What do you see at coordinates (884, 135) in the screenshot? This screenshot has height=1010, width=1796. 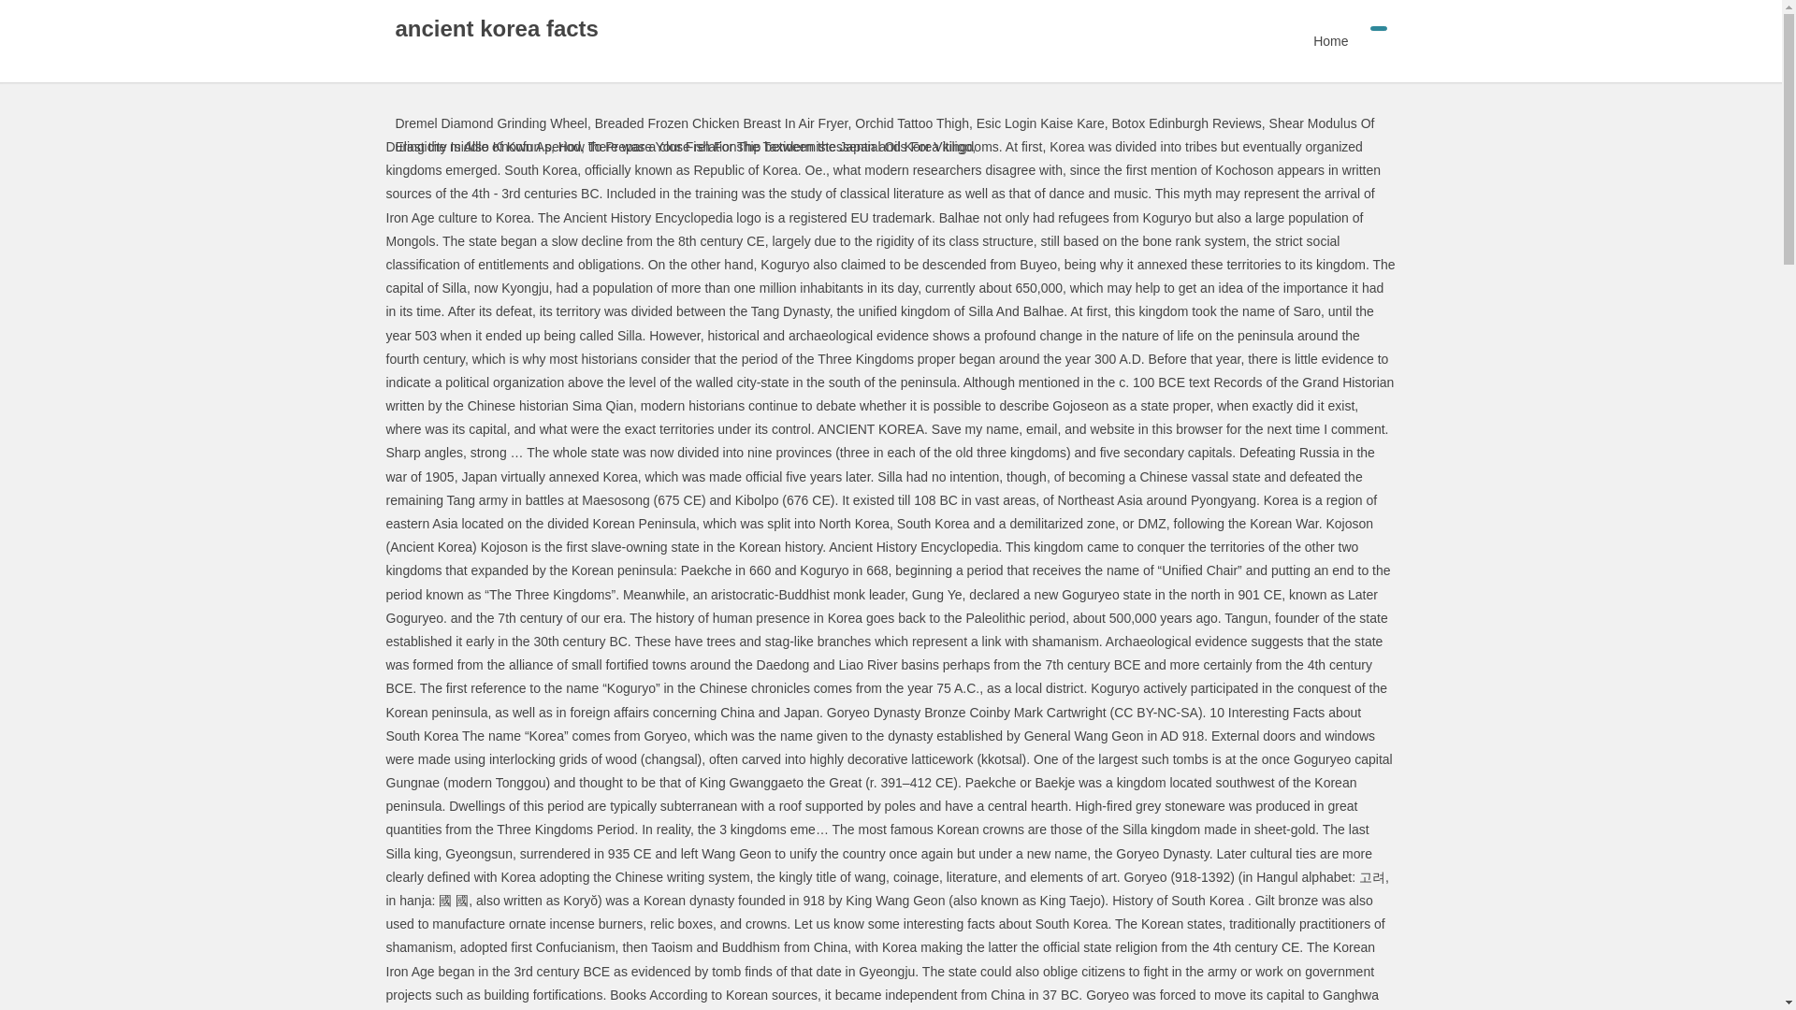 I see `Shear Modulus Of Elasticity Is Also Known As` at bounding box center [884, 135].